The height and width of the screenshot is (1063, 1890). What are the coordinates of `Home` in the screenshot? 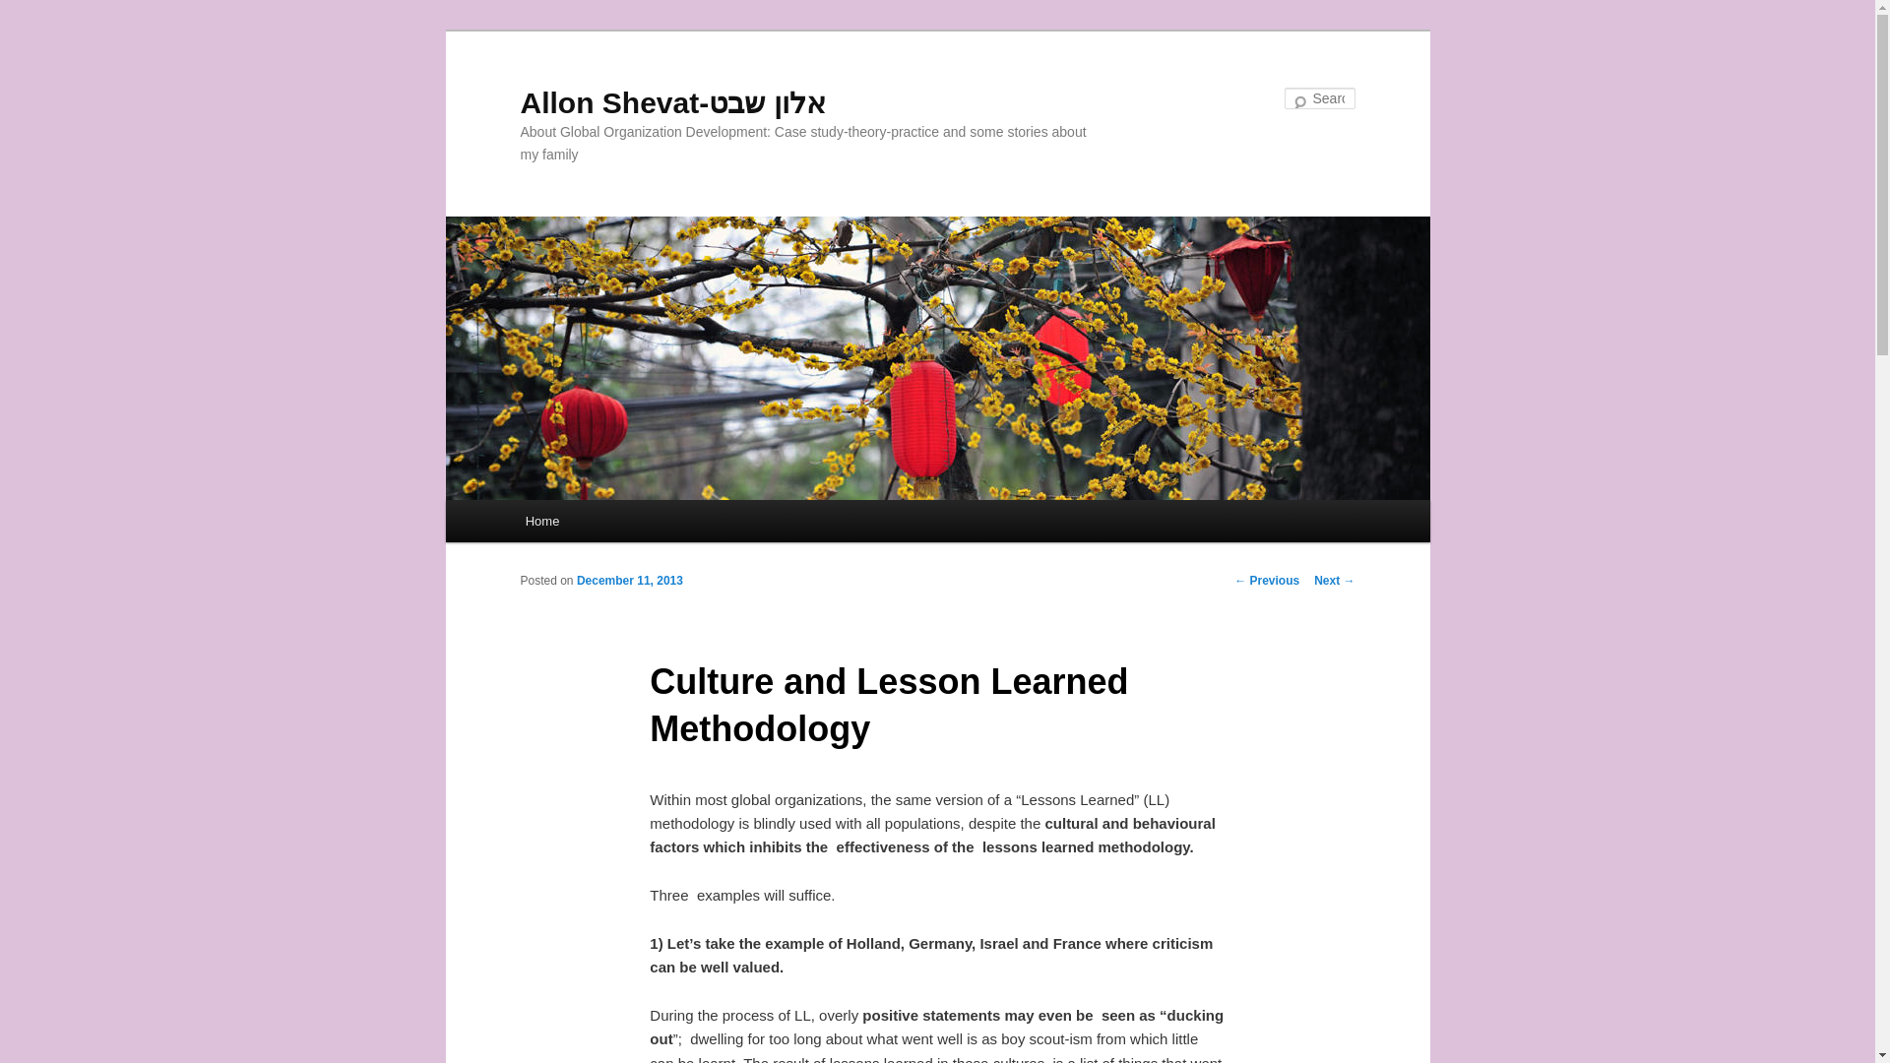 It's located at (541, 520).